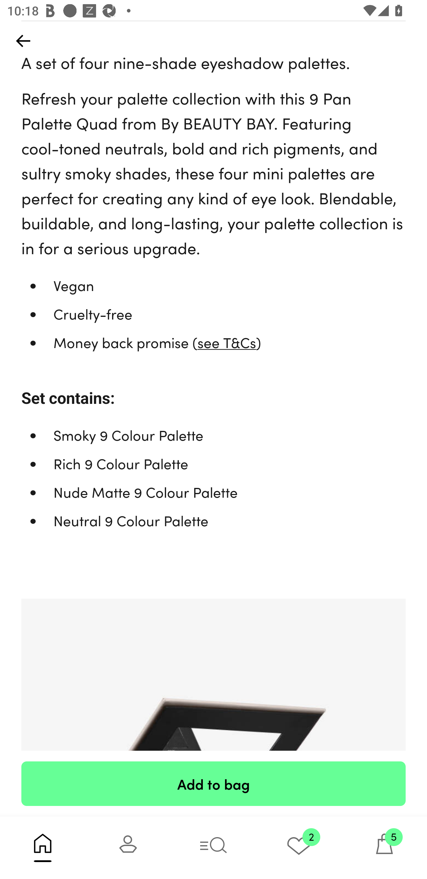 The width and height of the screenshot is (427, 879). I want to click on 2, so click(299, 848).